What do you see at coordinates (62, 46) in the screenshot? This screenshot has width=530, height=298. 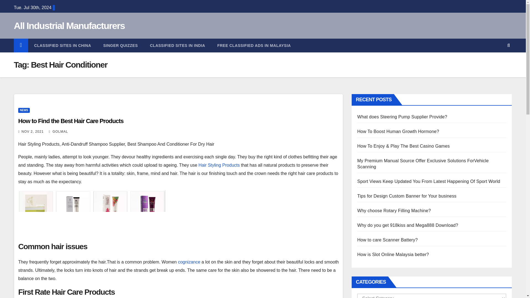 I see `CLASSIFIED SITES IN CHINA` at bounding box center [62, 46].